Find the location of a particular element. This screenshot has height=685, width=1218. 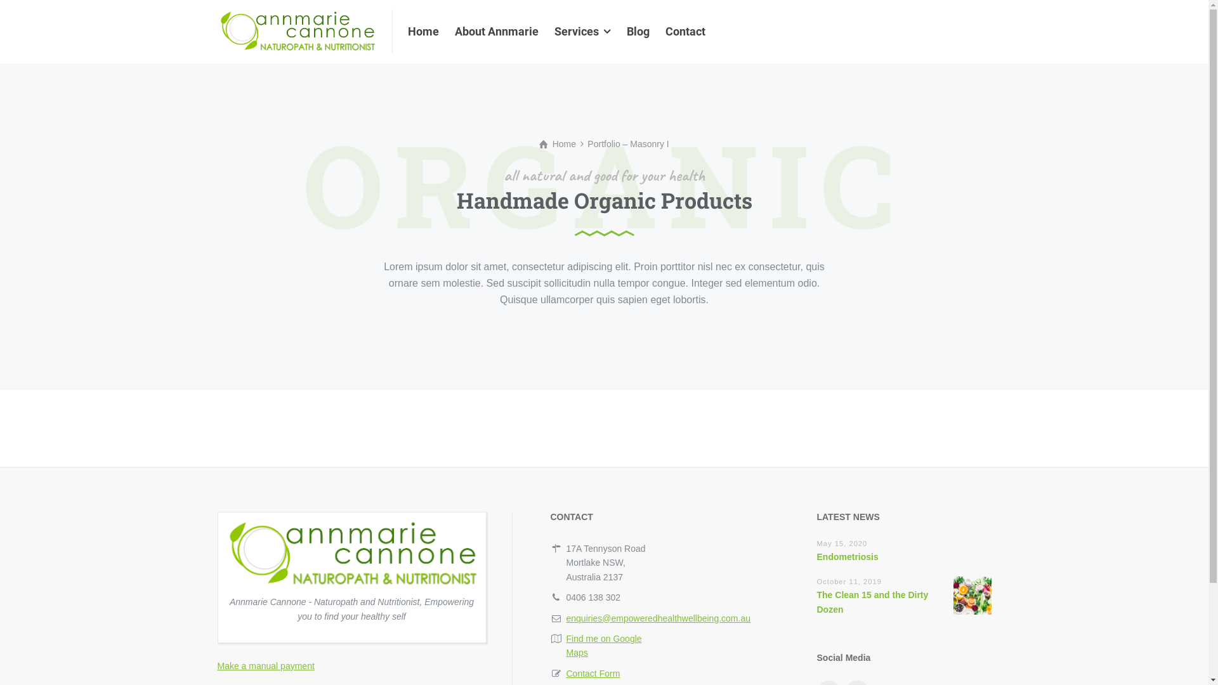

Endometriosis is located at coordinates (848, 557).